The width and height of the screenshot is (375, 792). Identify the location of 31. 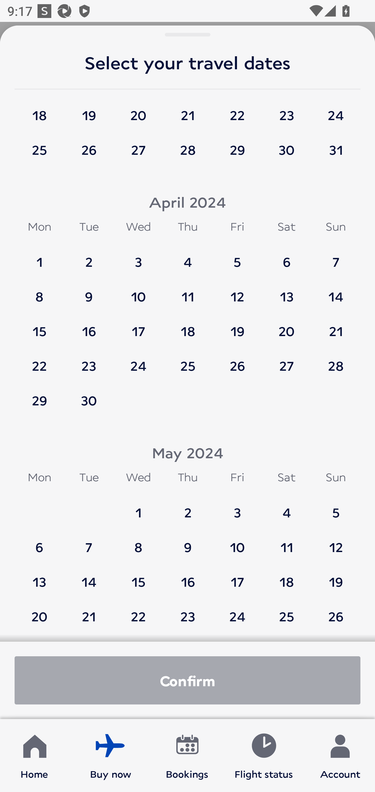
(336, 150).